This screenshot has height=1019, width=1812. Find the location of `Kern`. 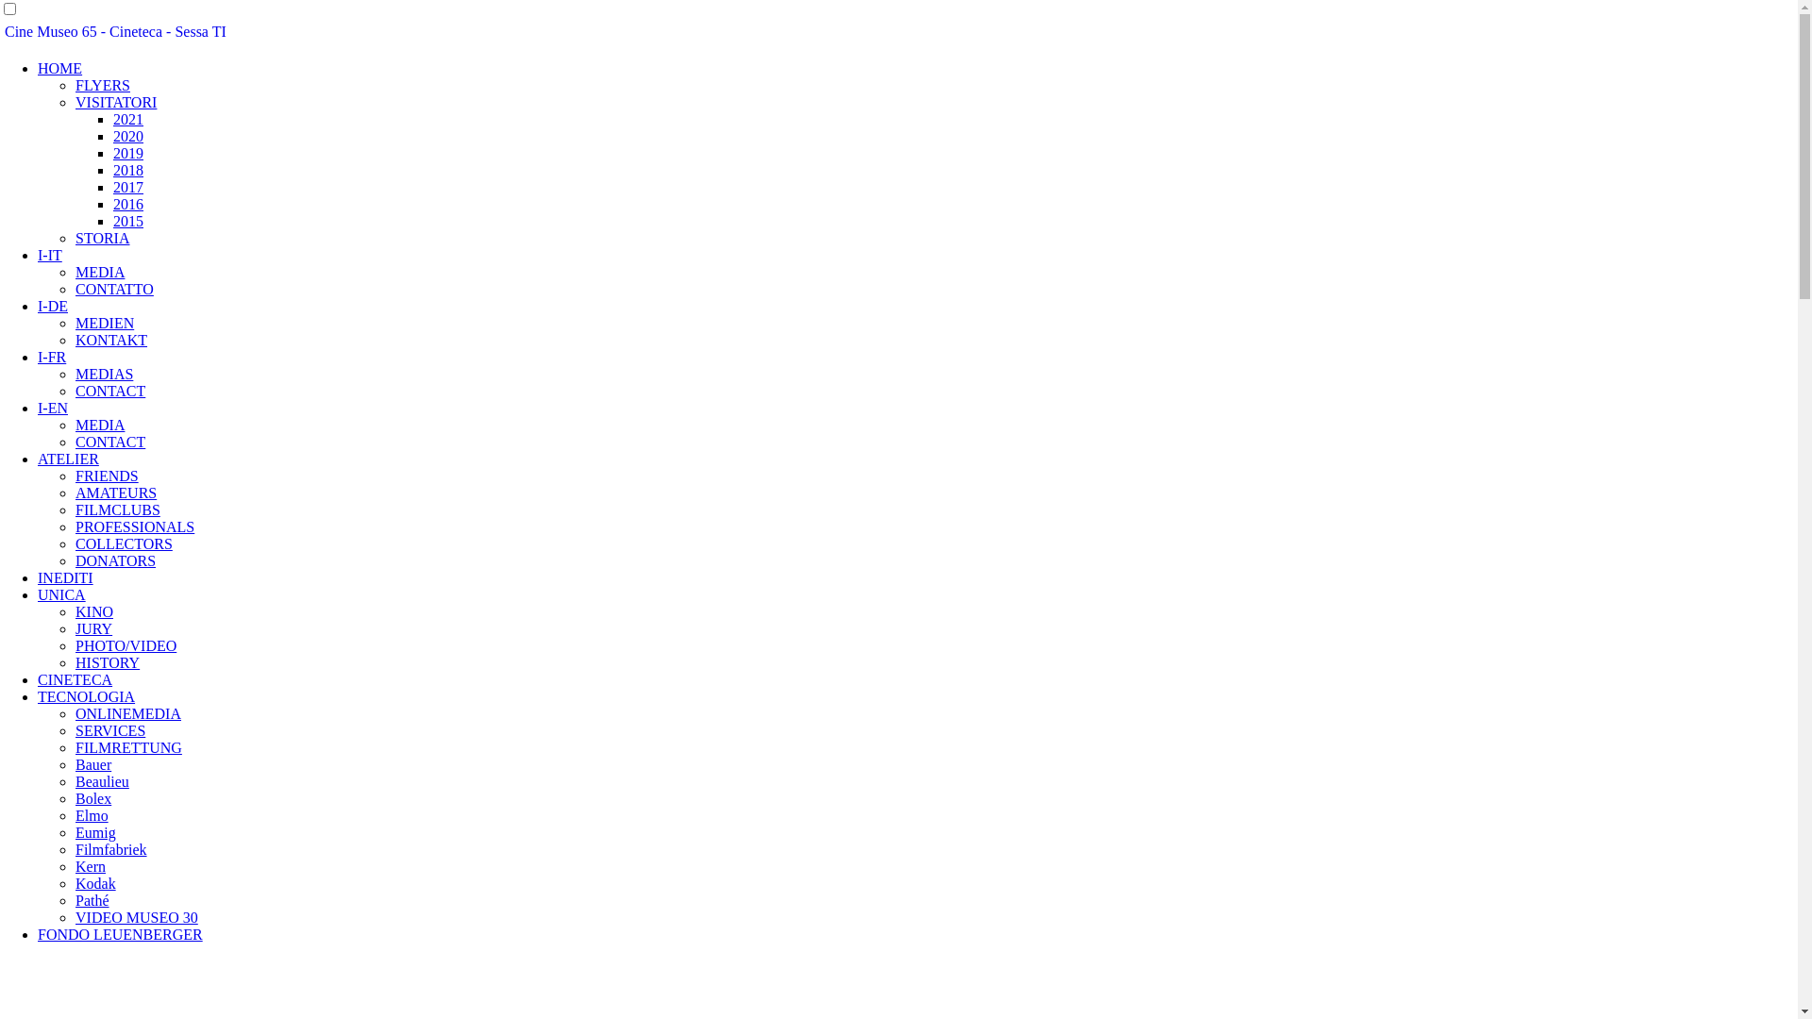

Kern is located at coordinates (91, 866).